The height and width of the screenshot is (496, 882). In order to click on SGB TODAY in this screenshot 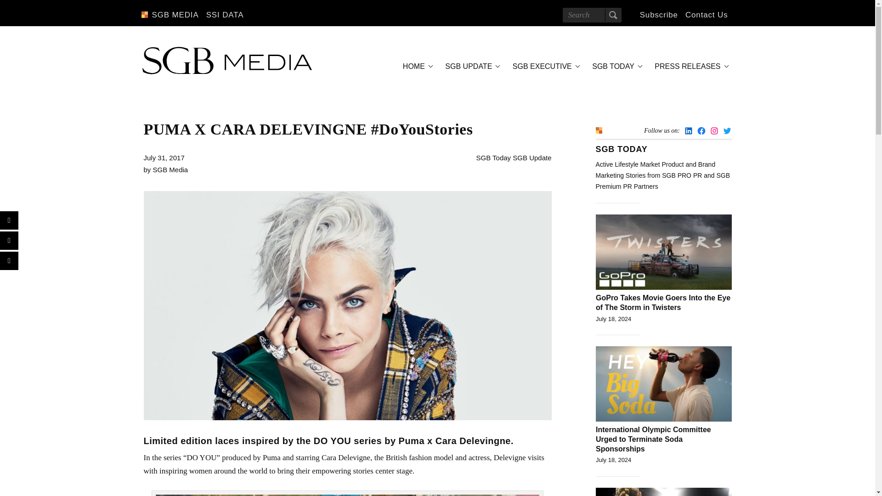, I will do `click(616, 66)`.